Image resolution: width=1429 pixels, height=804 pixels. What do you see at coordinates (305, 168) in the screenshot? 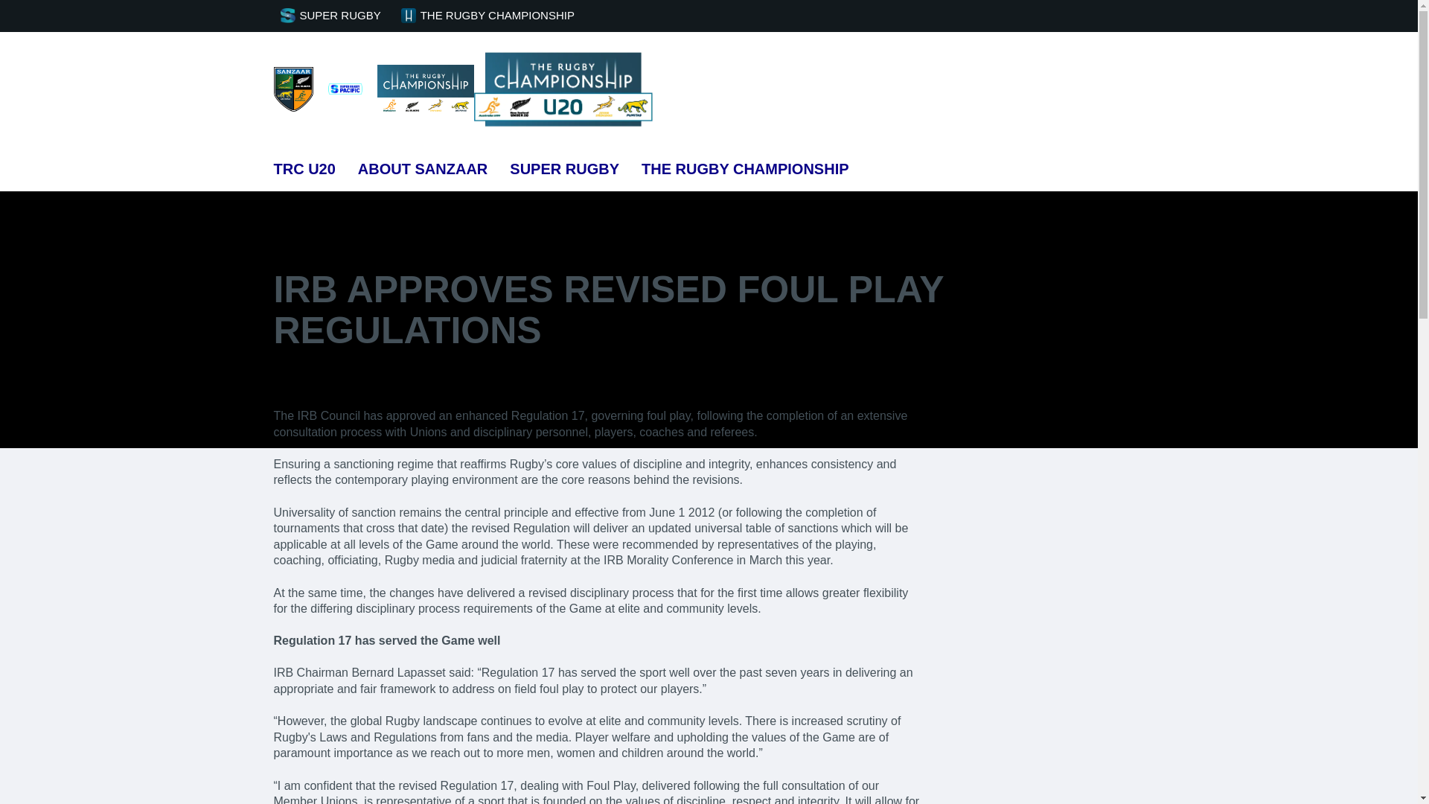
I see `TRC U20` at bounding box center [305, 168].